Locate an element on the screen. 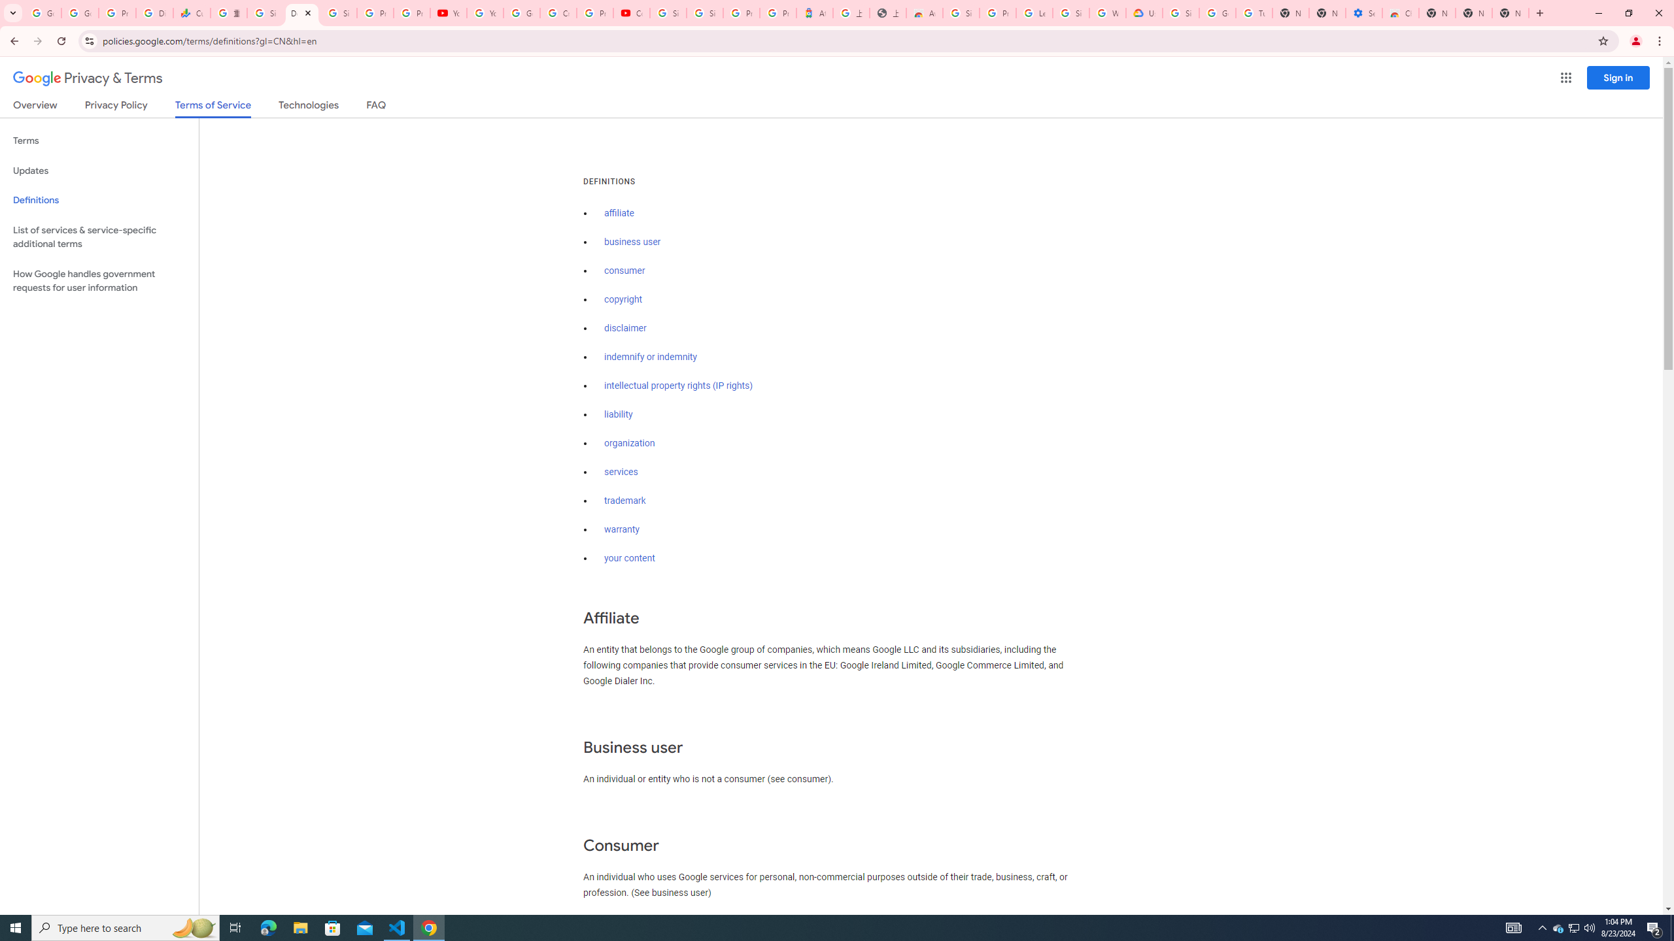 The height and width of the screenshot is (941, 1674). Sign in - Google Accounts is located at coordinates (705, 13).